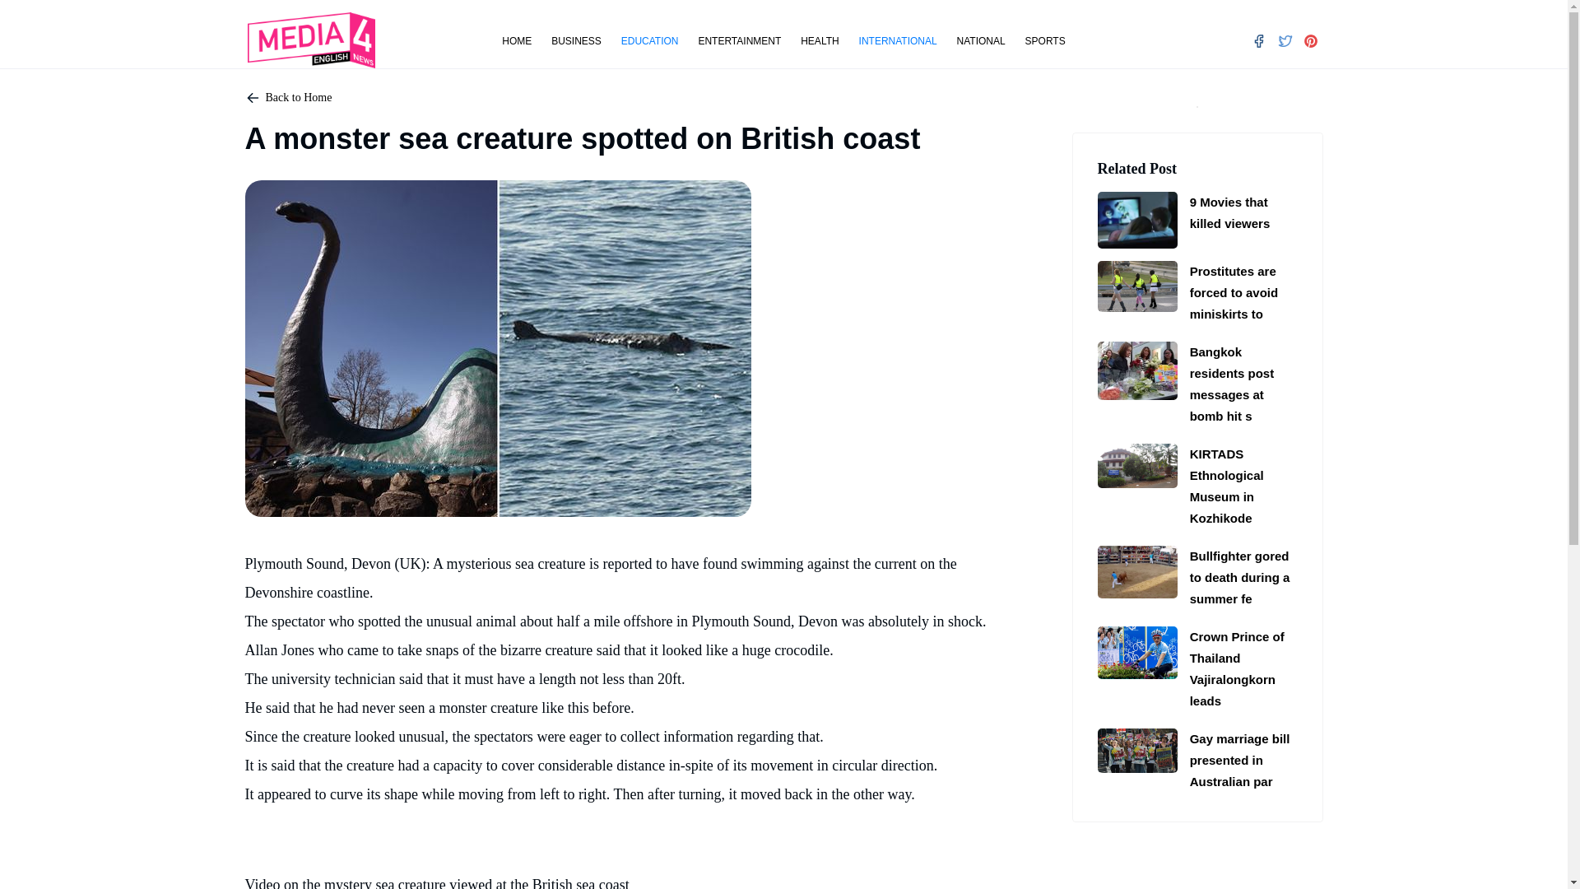 This screenshot has width=1580, height=889. I want to click on Prostitutes are forced to avoid miniskirts to, so click(1237, 292).